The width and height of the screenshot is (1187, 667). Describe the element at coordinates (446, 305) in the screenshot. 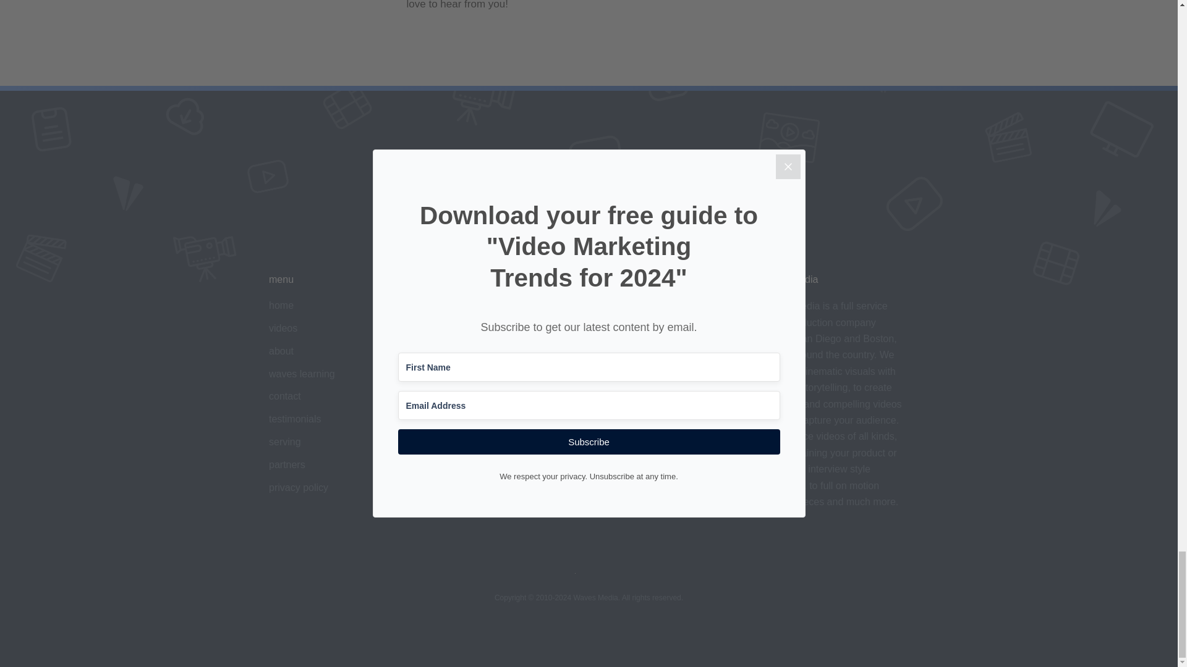

I see `vimeo` at that location.